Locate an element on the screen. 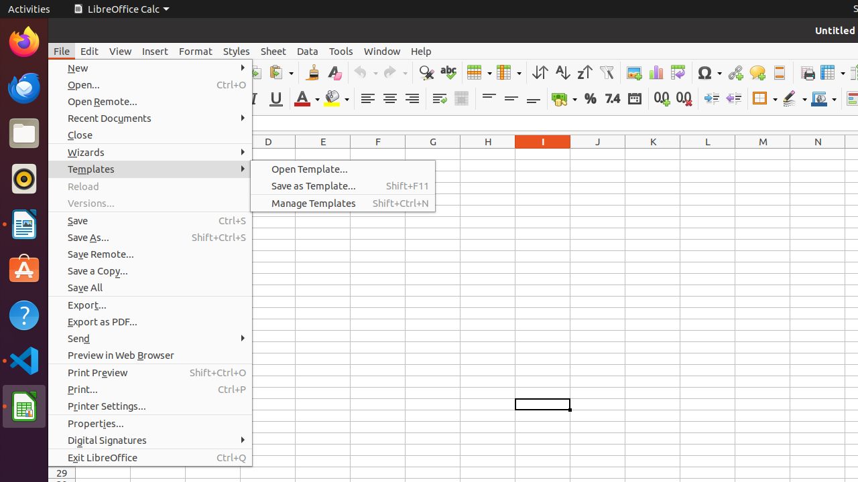 The image size is (858, 482). Exit LibreOffice is located at coordinates (150, 458).